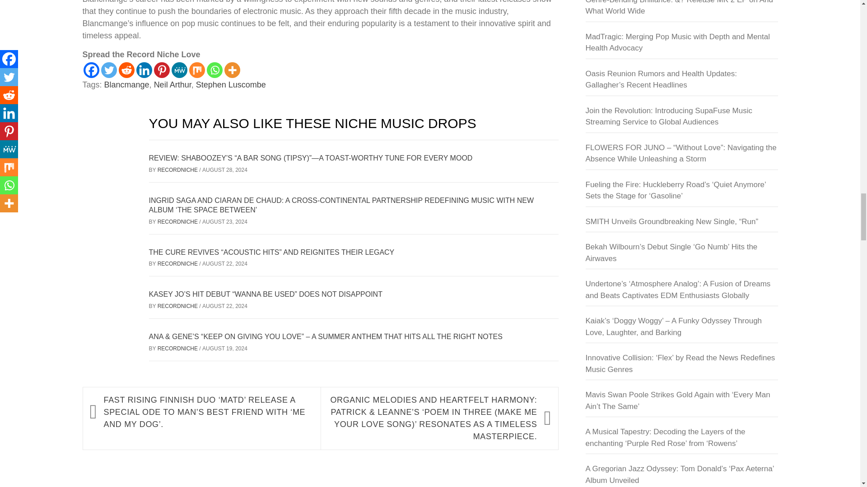 This screenshot has width=867, height=487. I want to click on Twitter, so click(109, 70).